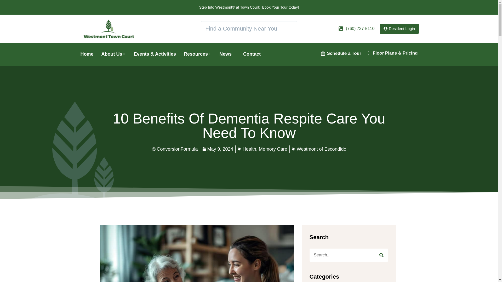 This screenshot has height=282, width=502. I want to click on Resources, so click(201, 54).